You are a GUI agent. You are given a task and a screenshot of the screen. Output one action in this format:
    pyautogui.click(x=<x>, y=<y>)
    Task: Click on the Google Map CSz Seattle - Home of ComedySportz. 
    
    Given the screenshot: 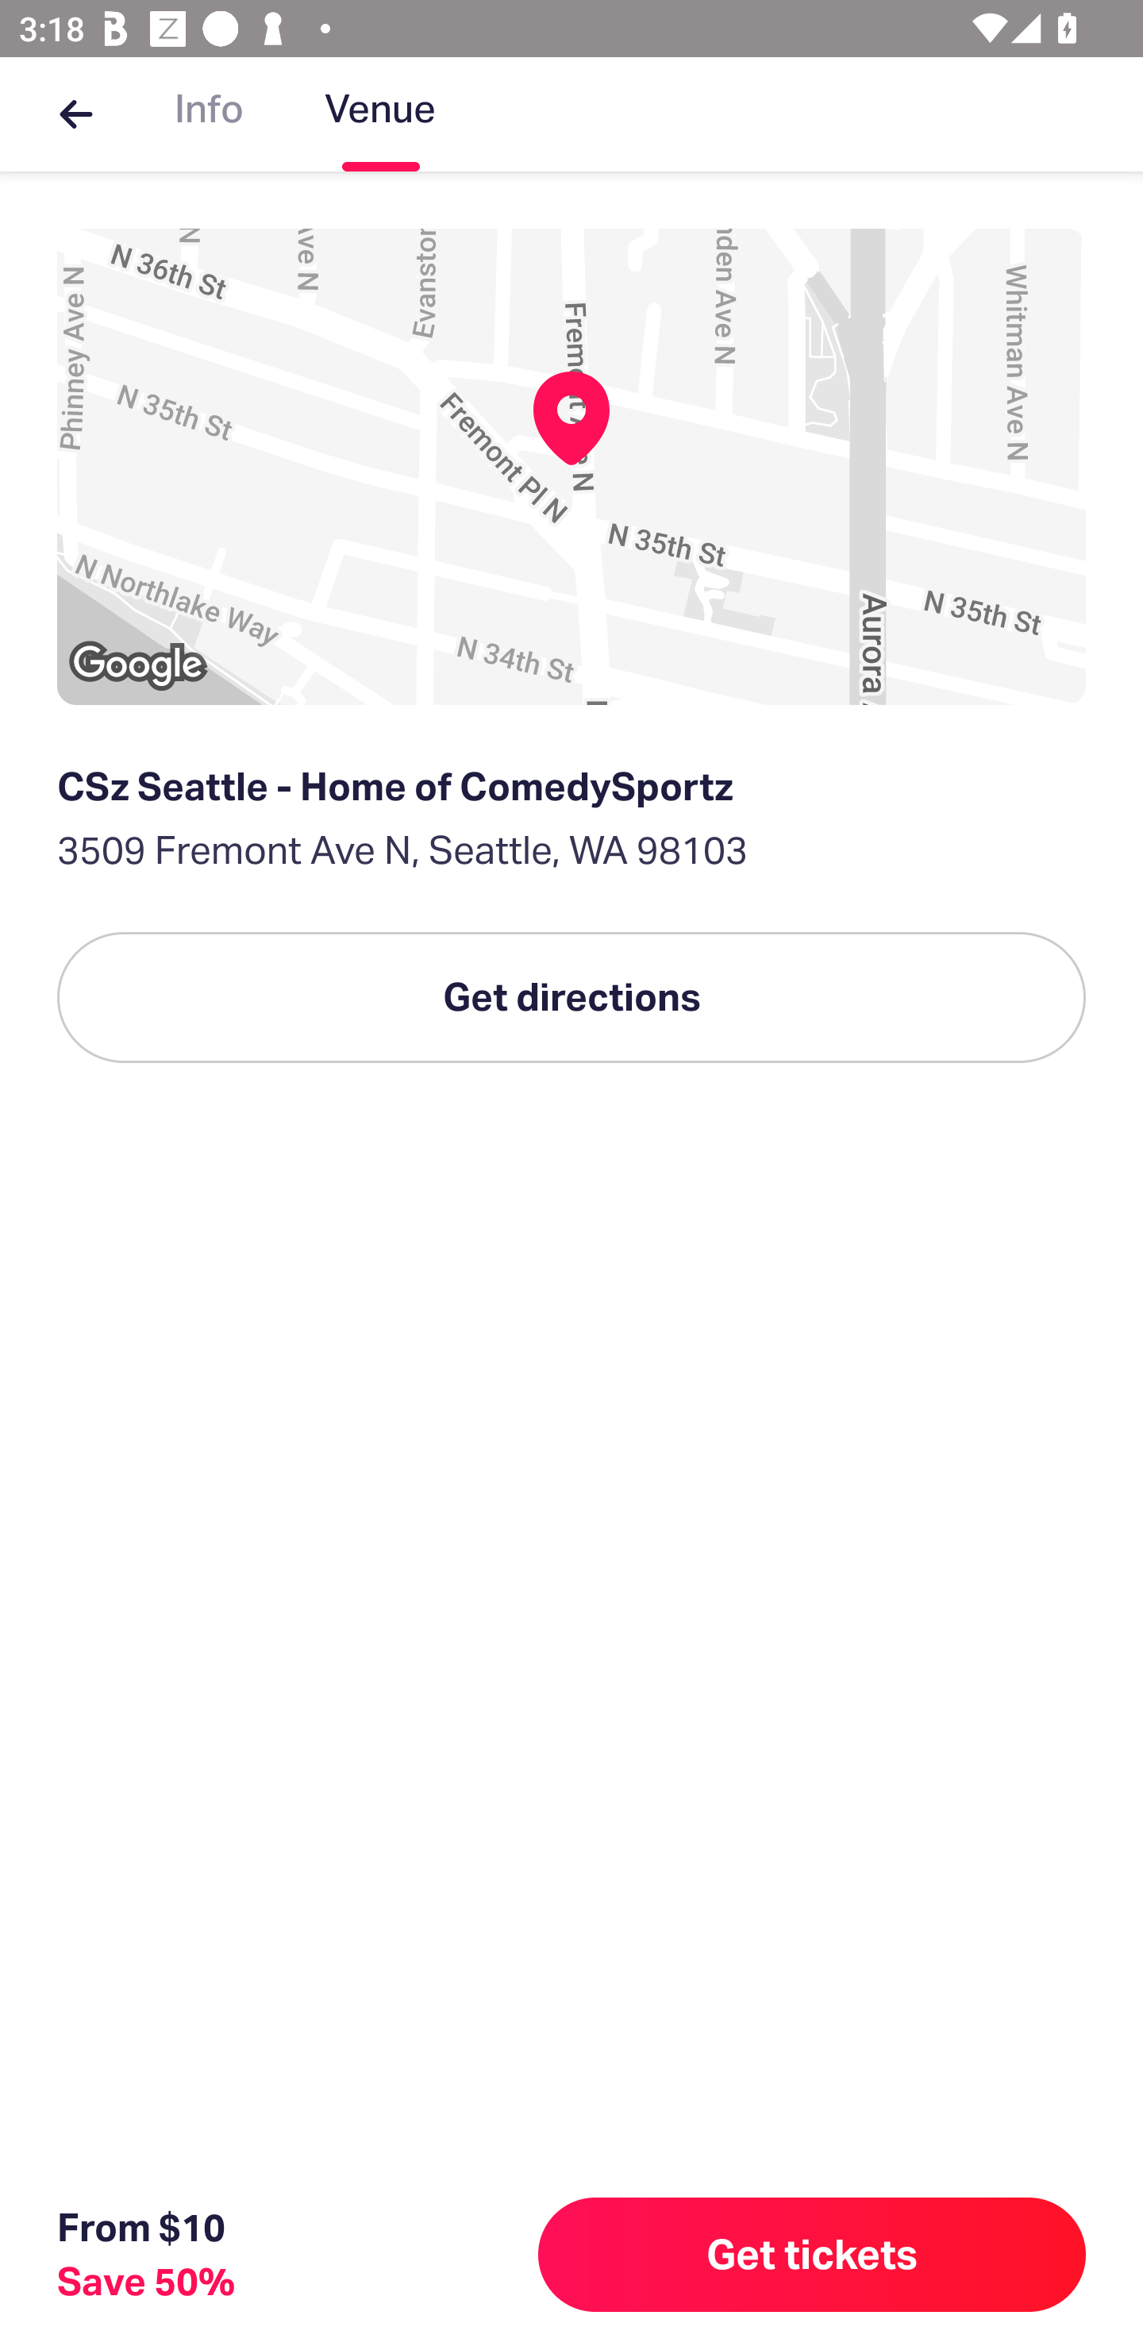 What is the action you would take?
    pyautogui.click(x=571, y=467)
    